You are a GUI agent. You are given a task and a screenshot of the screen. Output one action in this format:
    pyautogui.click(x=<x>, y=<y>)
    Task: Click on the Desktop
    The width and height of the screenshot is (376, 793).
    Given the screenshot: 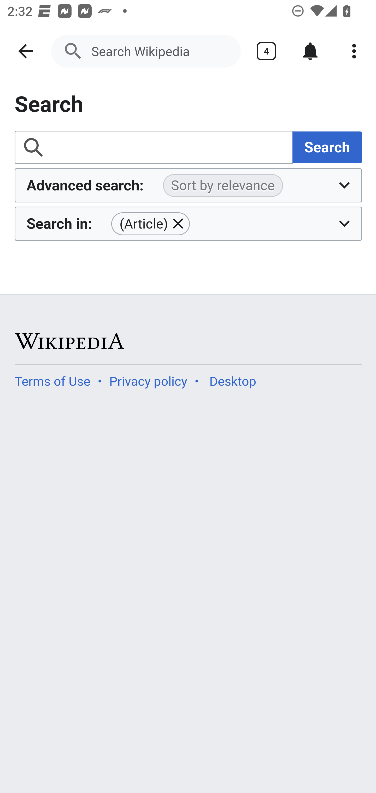 What is the action you would take?
    pyautogui.click(x=232, y=381)
    